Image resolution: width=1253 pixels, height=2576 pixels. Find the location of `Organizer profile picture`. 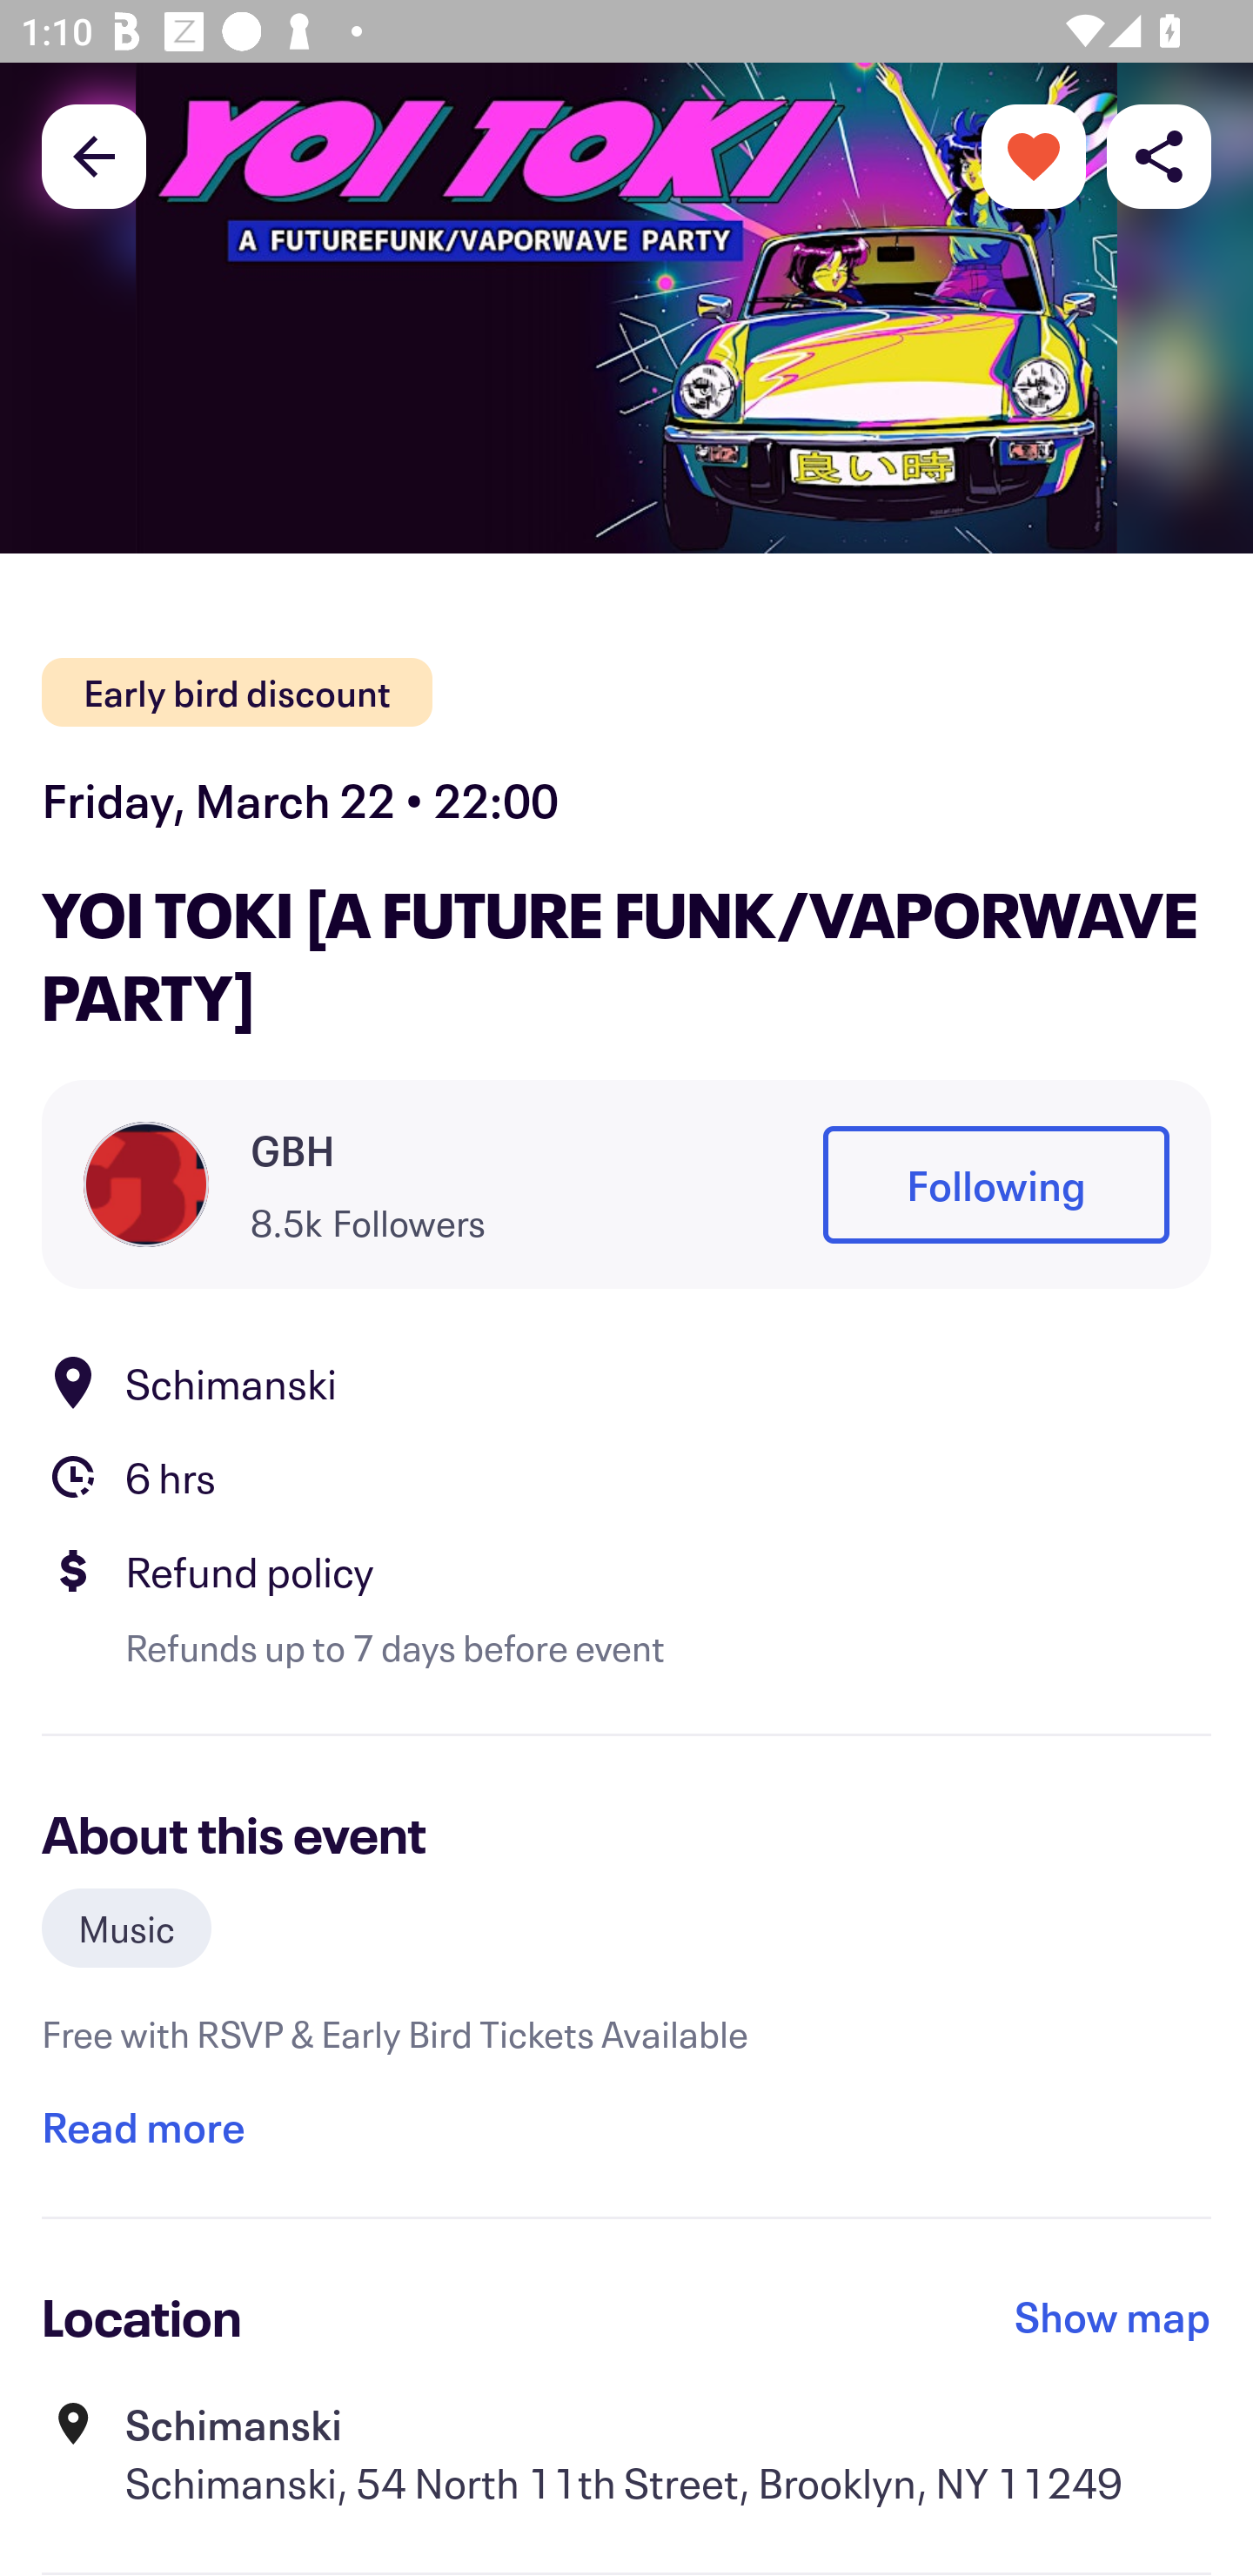

Organizer profile picture is located at coordinates (146, 1184).